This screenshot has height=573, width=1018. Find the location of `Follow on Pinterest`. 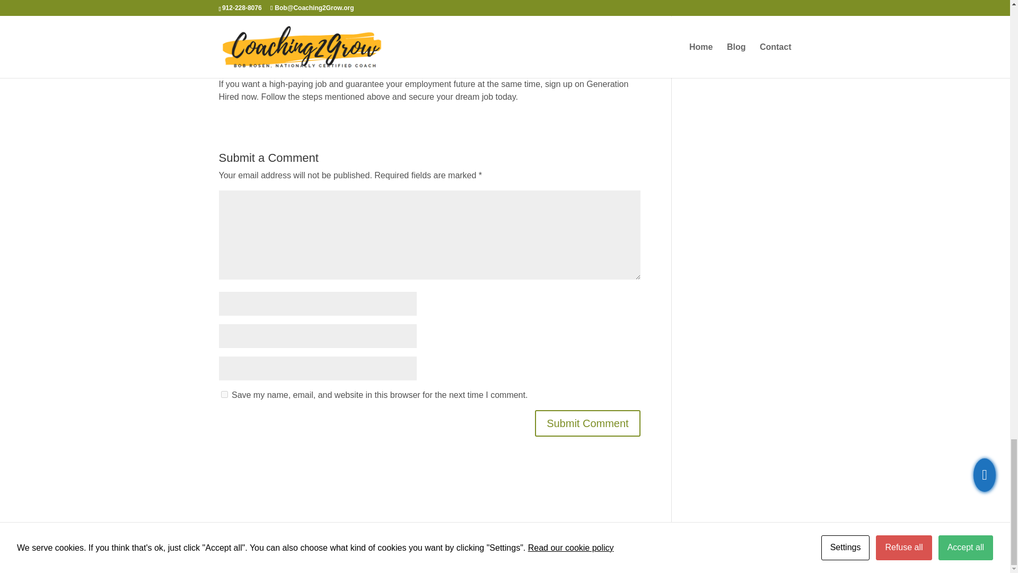

Follow on Pinterest is located at coordinates (782, 552).